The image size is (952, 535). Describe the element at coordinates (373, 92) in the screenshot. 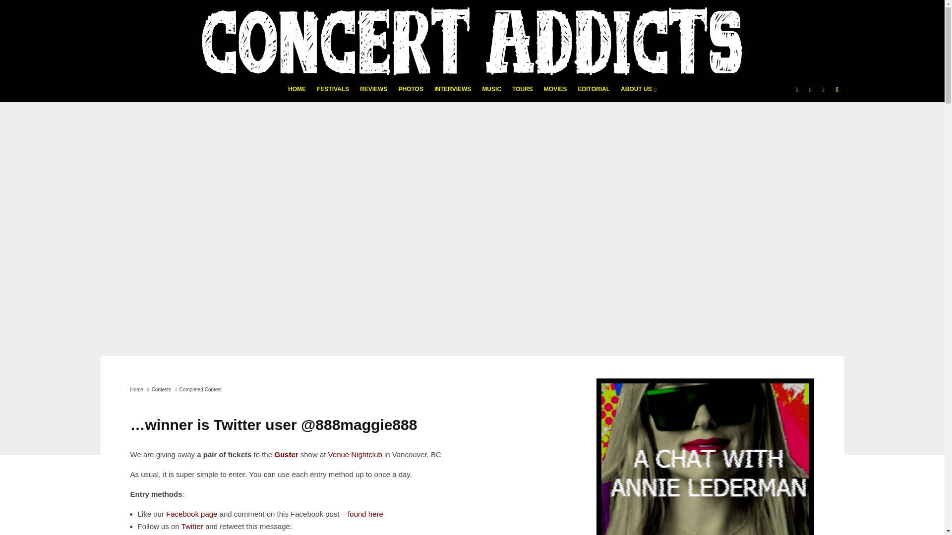

I see `REVIEWS` at that location.